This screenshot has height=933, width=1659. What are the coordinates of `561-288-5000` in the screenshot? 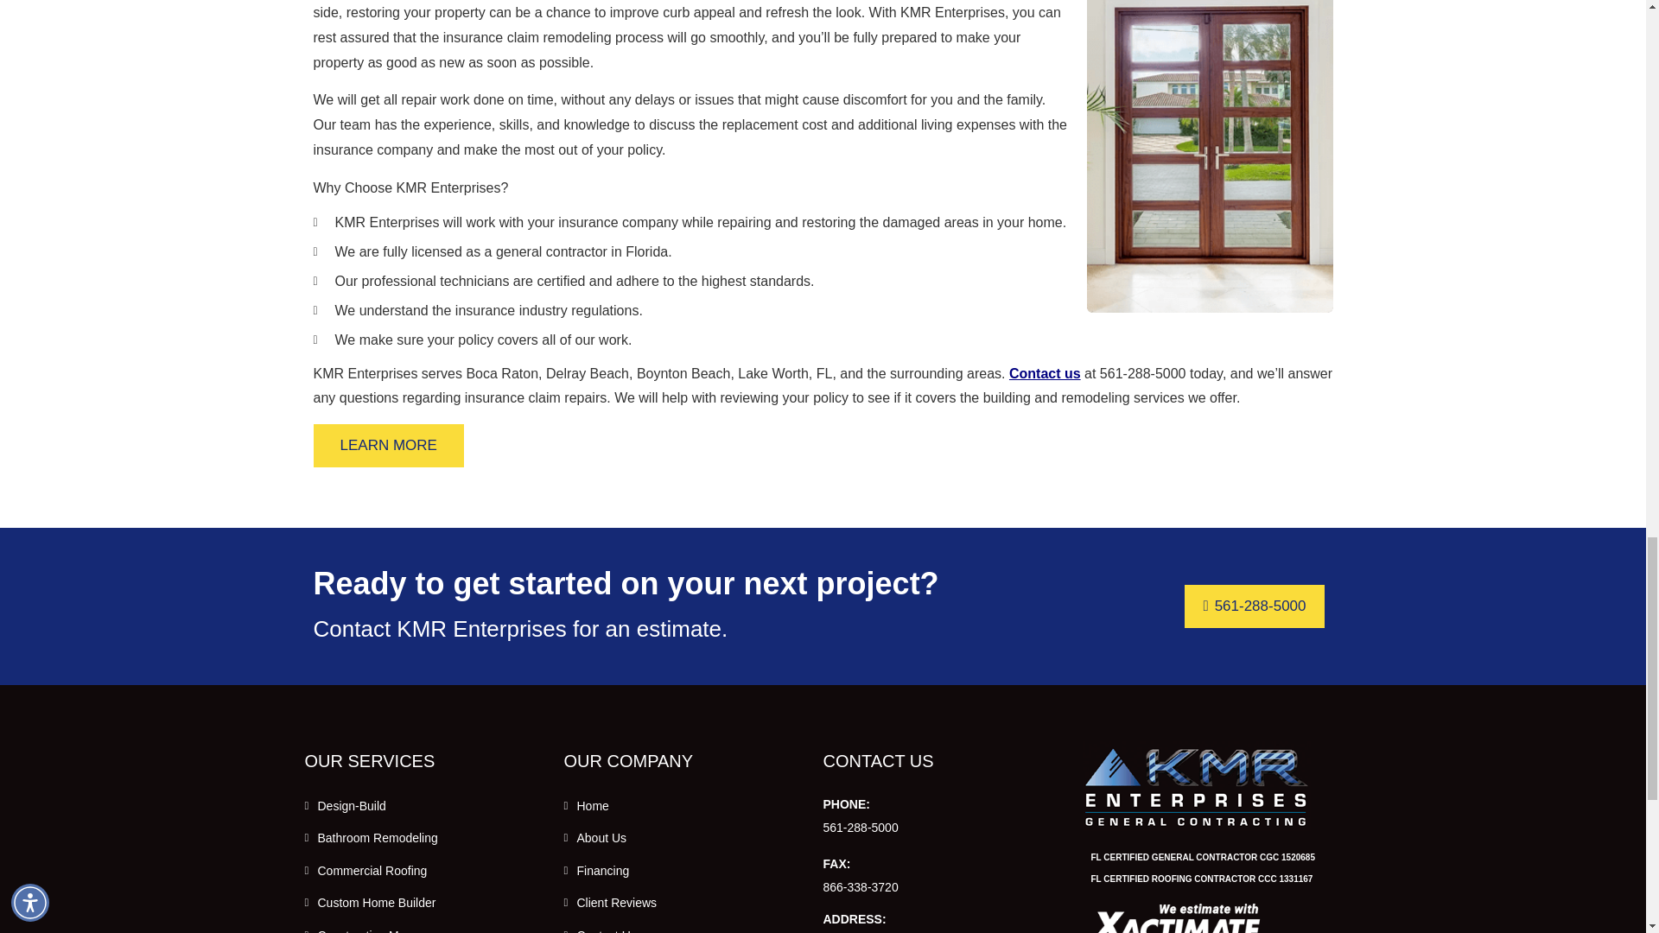 It's located at (1254, 606).